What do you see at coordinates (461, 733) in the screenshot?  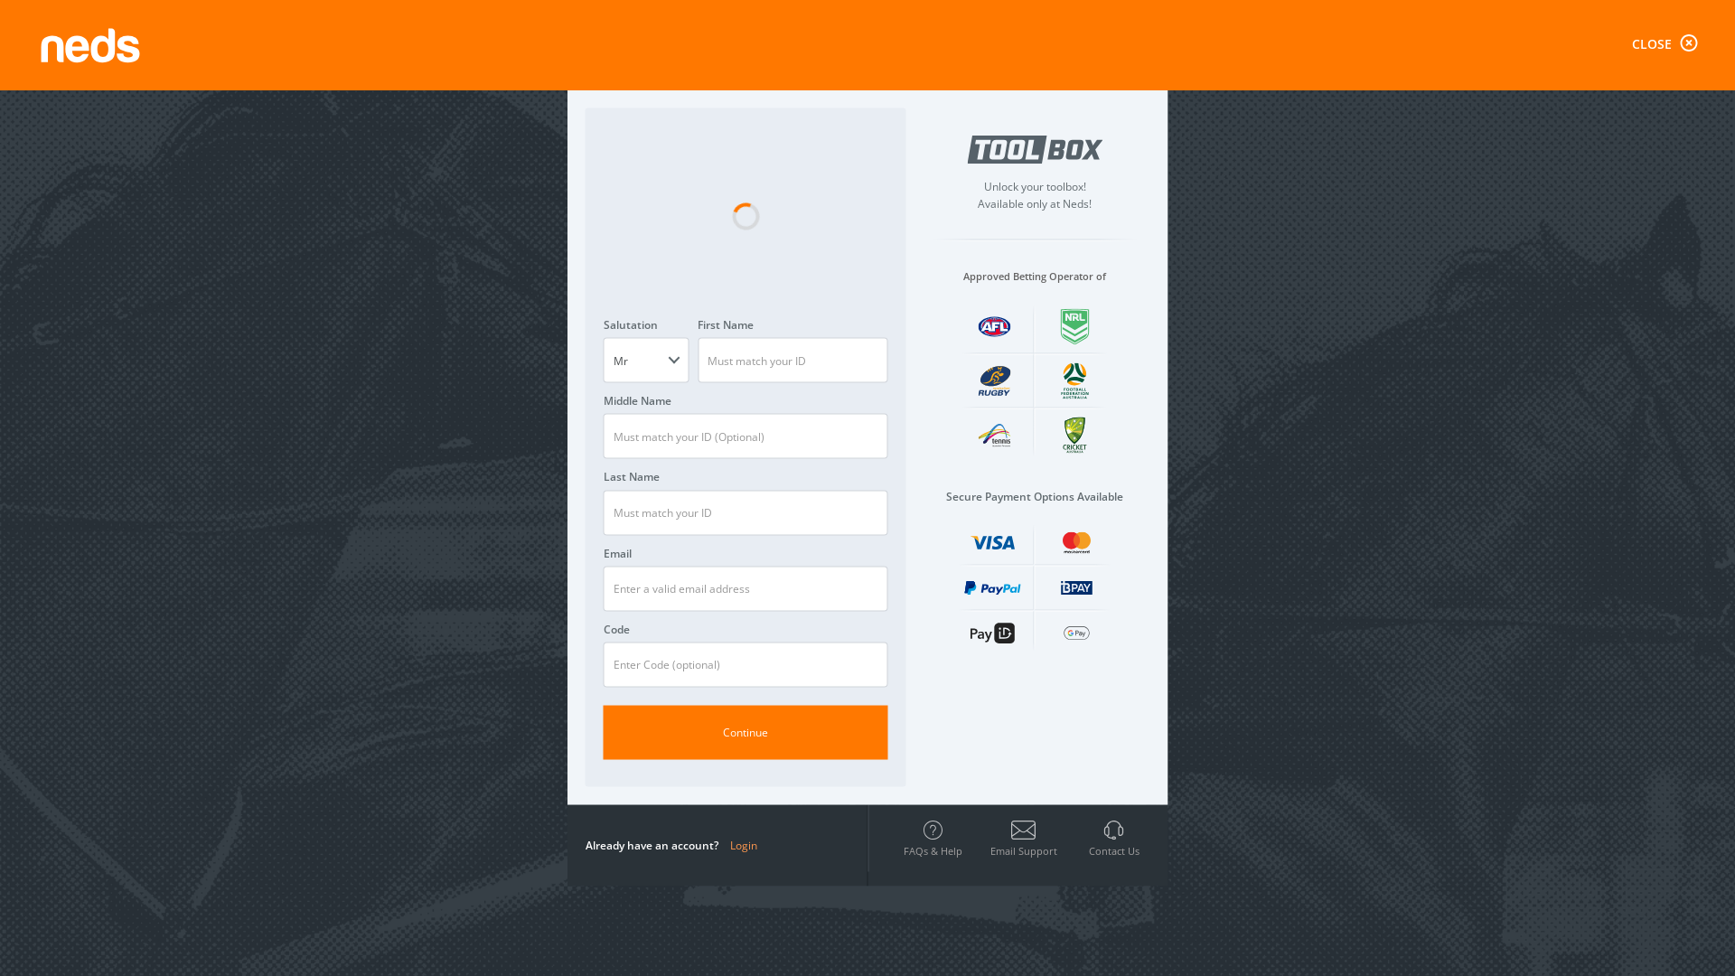 I see `Blackbook` at bounding box center [461, 733].